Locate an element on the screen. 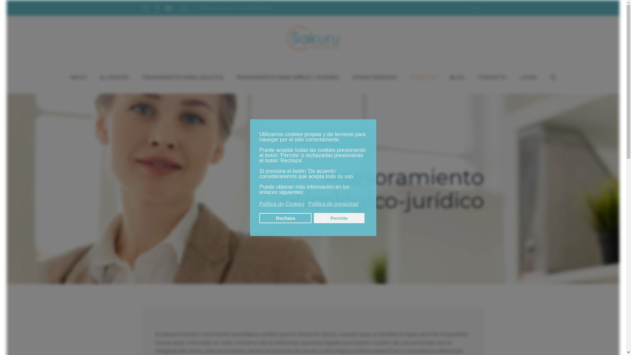 The width and height of the screenshot is (631, 355). CONTACTO is located at coordinates (492, 77).